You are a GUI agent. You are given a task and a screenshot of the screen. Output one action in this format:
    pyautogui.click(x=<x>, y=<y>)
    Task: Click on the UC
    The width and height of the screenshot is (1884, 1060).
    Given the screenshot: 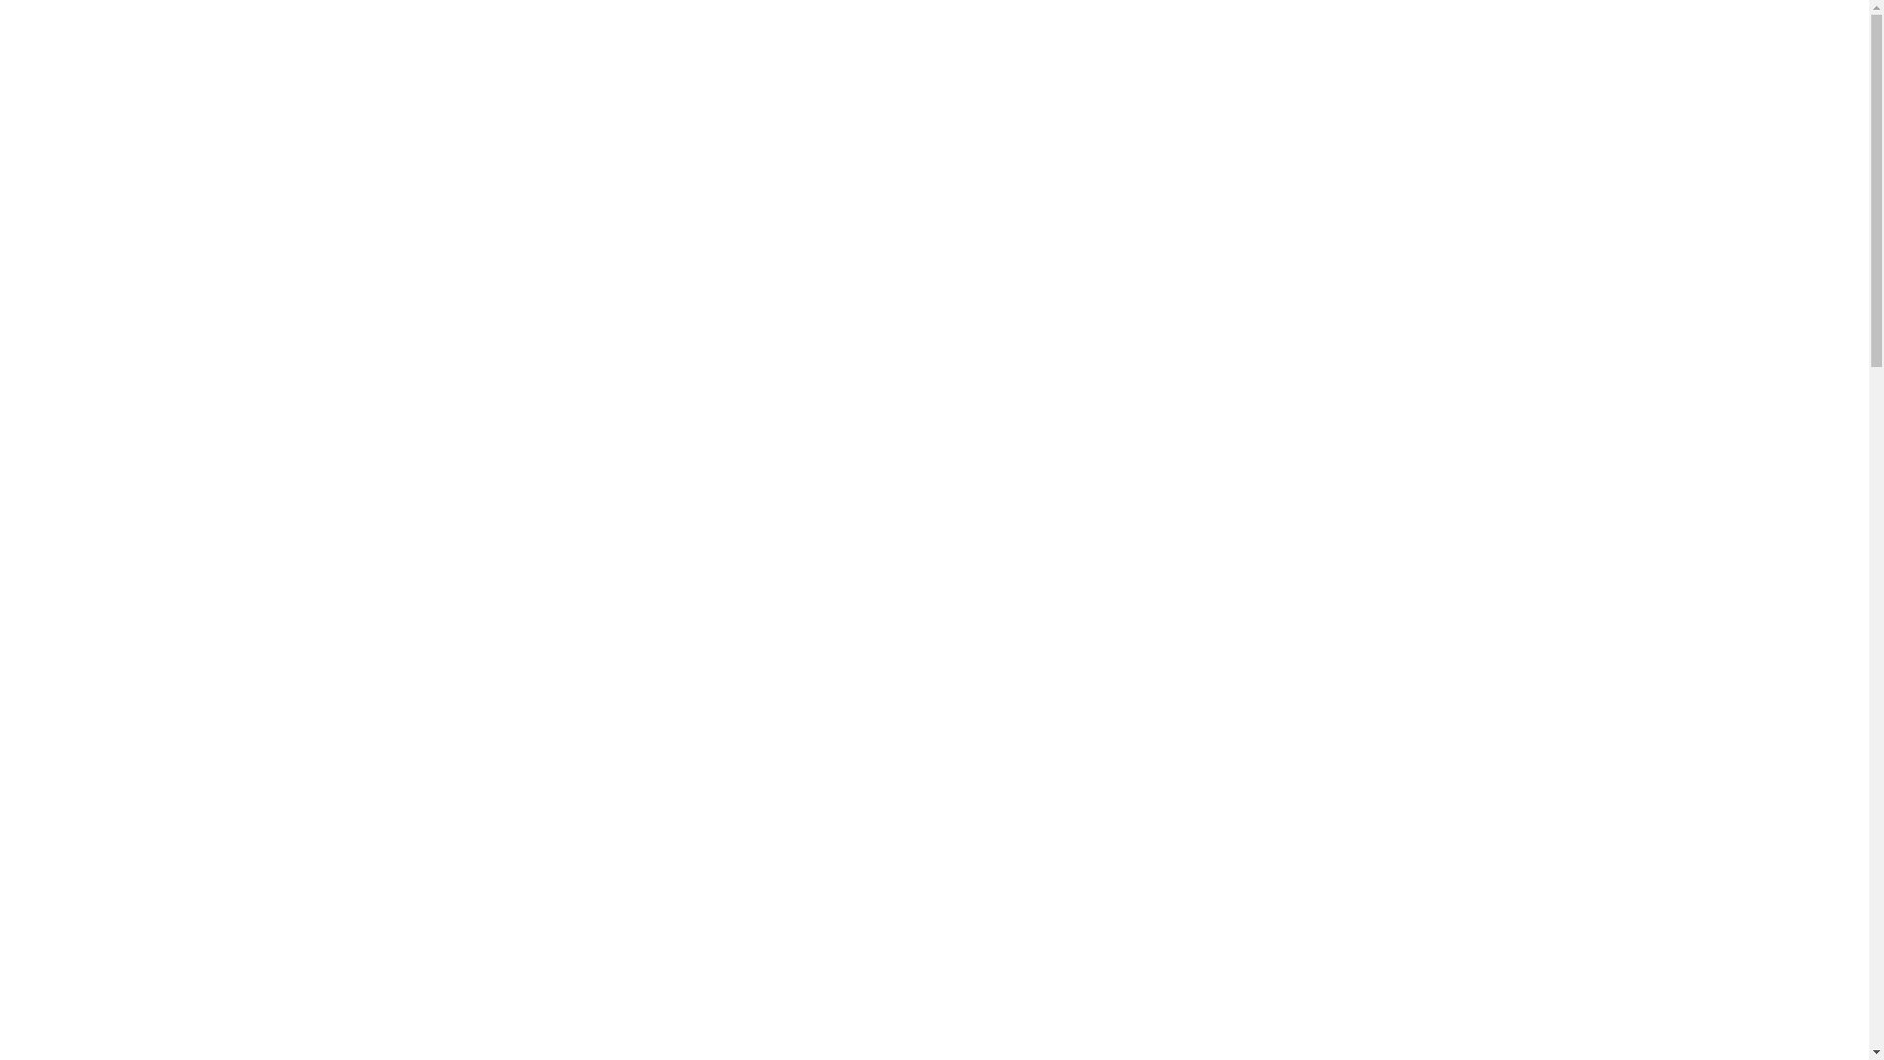 What is the action you would take?
    pyautogui.click(x=1209, y=560)
    